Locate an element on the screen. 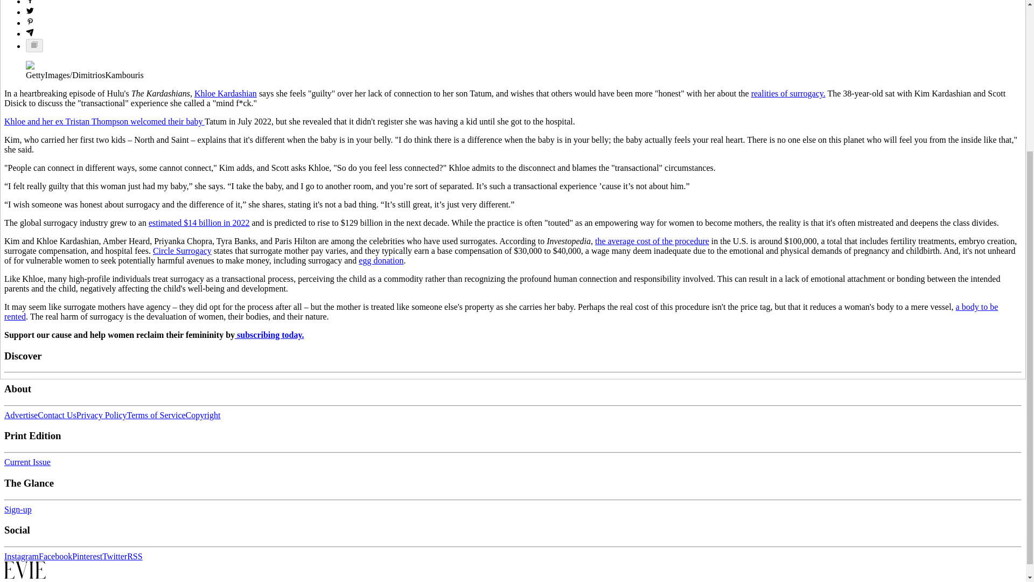  Contact Us is located at coordinates (57, 415).